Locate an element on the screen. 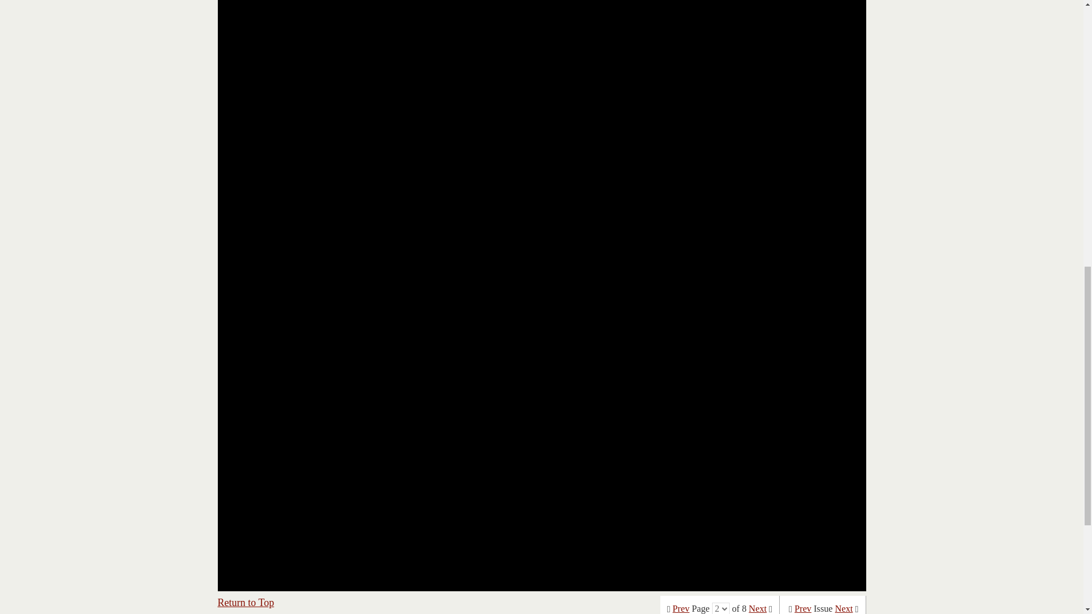 The height and width of the screenshot is (614, 1092). Prev is located at coordinates (803, 608).